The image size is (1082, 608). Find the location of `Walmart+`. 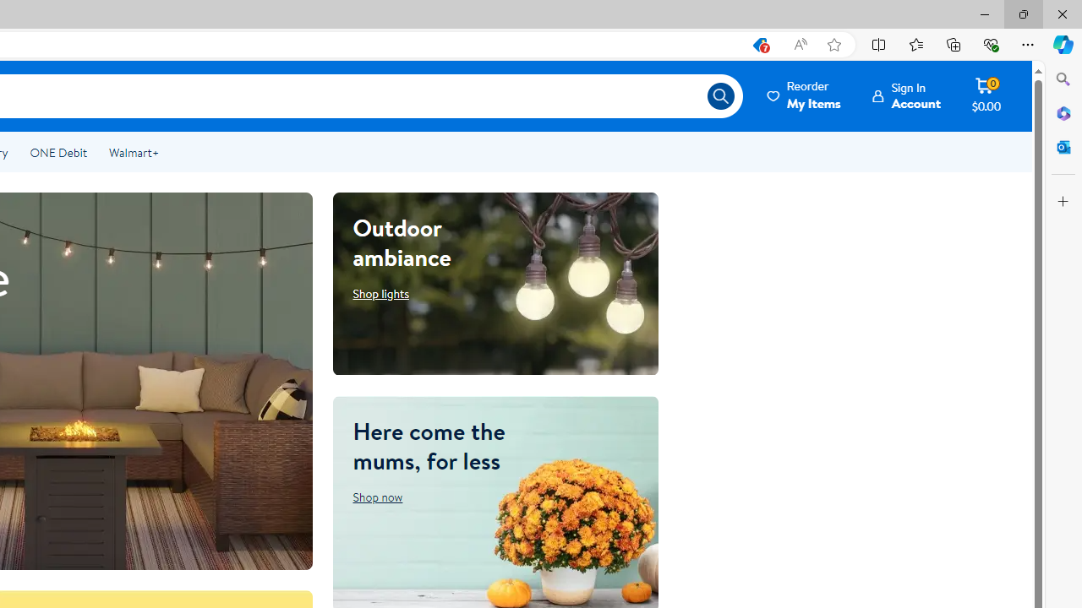

Walmart+ is located at coordinates (134, 152).